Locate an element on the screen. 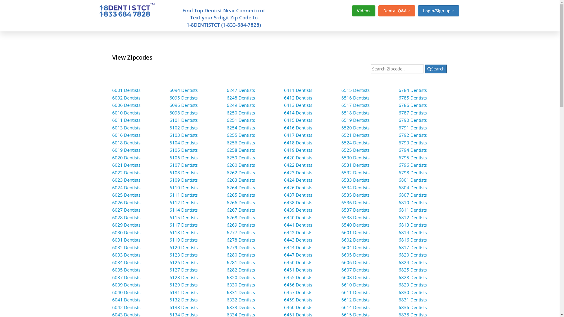 This screenshot has height=317, width=564. 6536 Dentists is located at coordinates (355, 203).